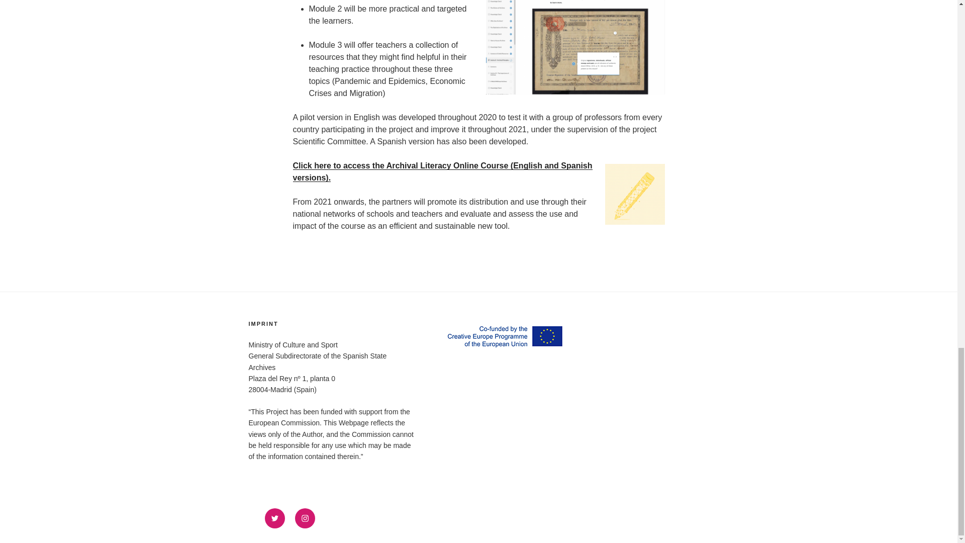  I want to click on Instagram, so click(305, 518).